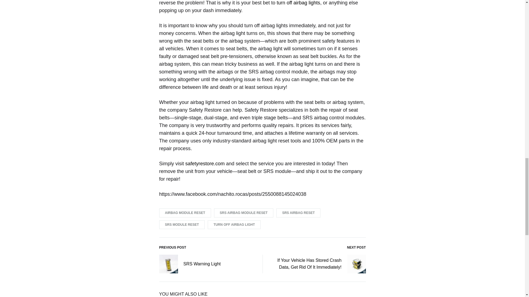 This screenshot has height=297, width=529. Describe the element at coordinates (190, 264) in the screenshot. I see `SRS Warning Light` at that location.